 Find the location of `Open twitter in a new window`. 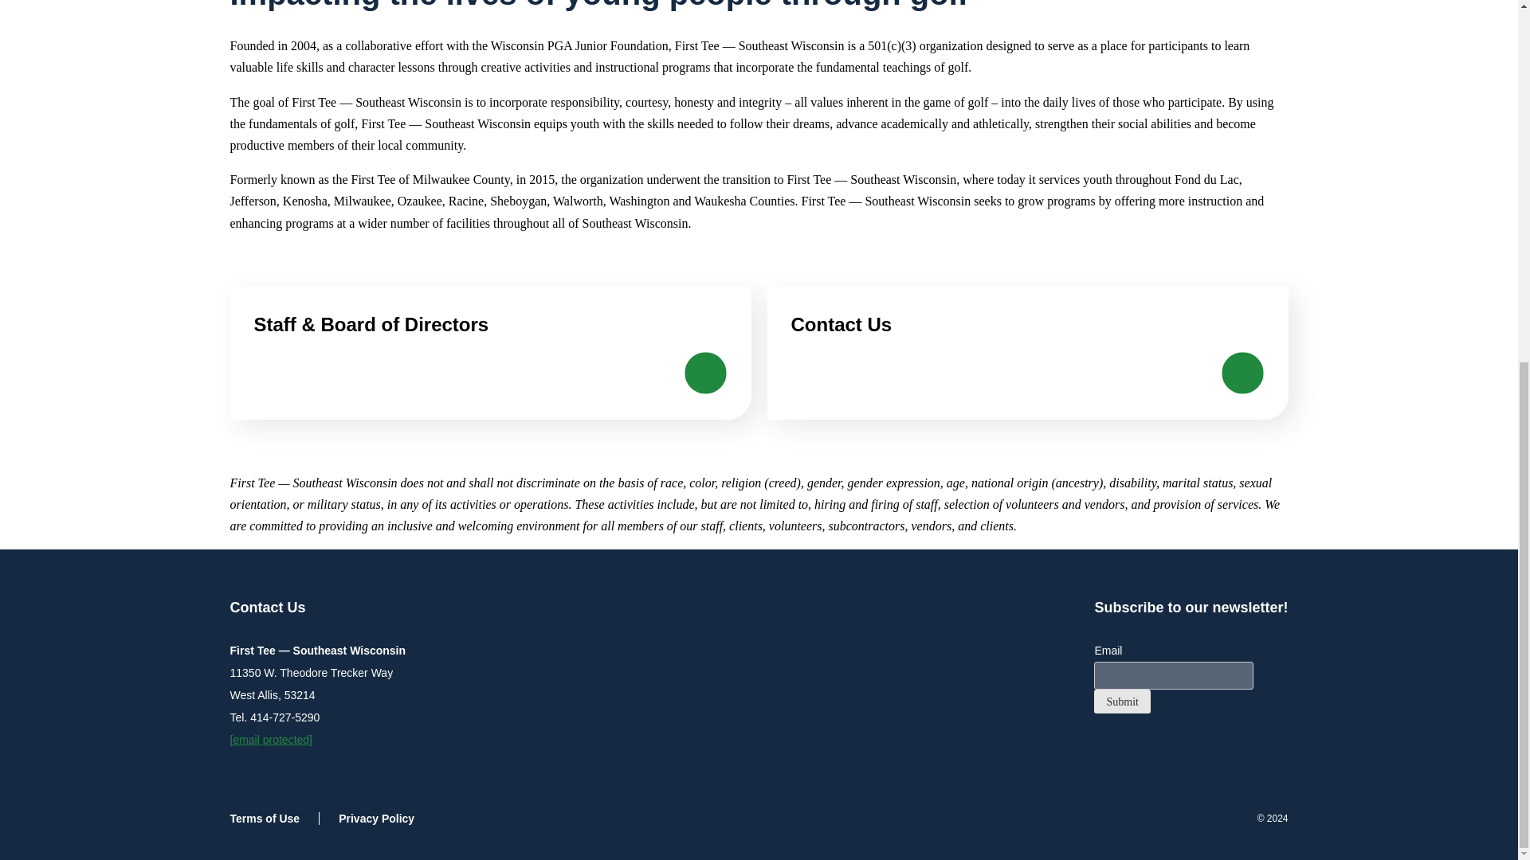

Open twitter in a new window is located at coordinates (1133, 745).